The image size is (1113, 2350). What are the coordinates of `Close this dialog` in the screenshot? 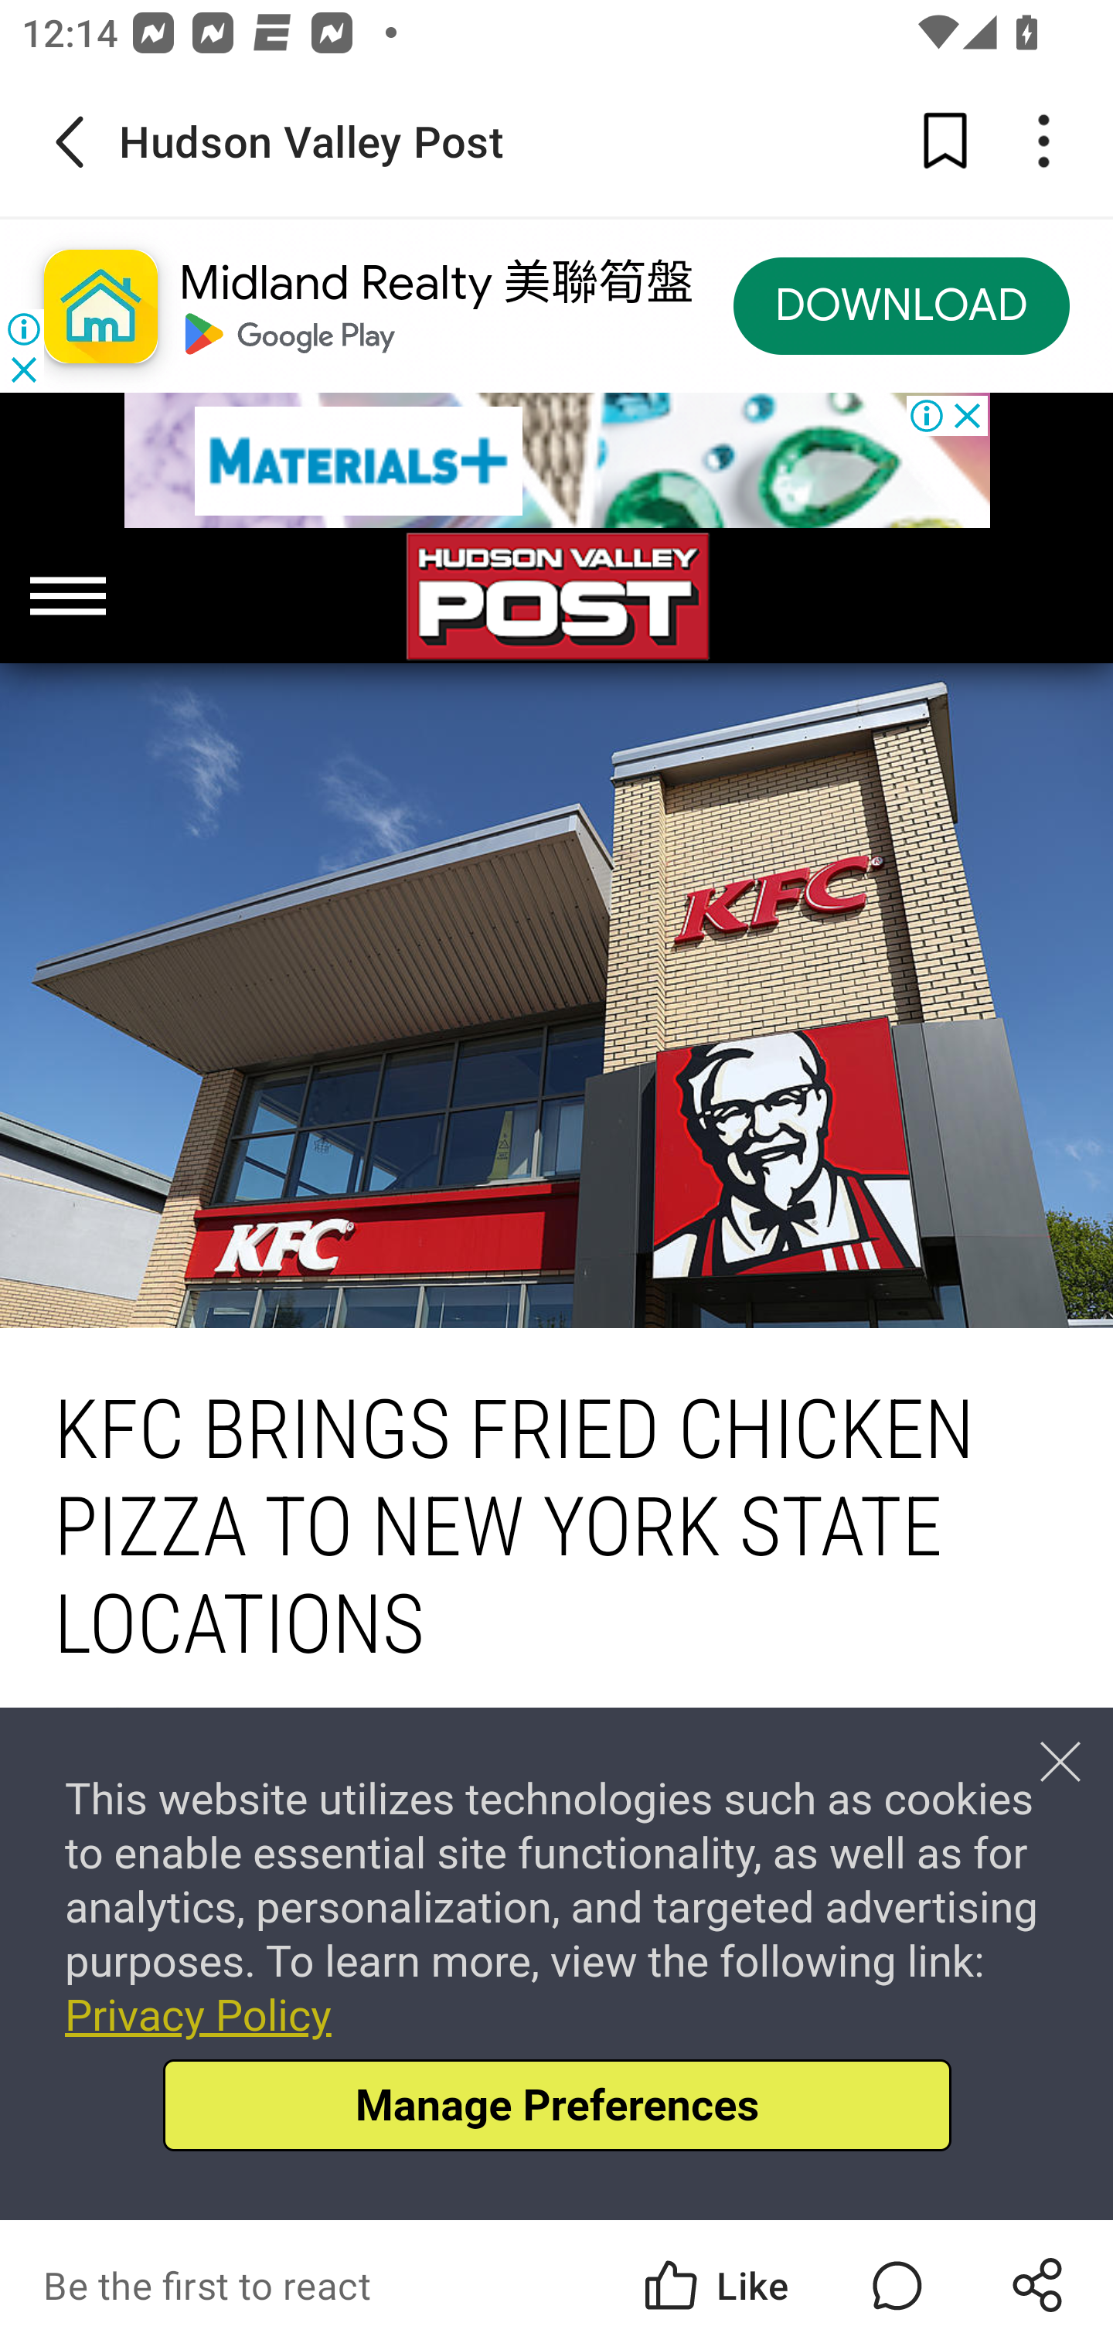 It's located at (1061, 1761).